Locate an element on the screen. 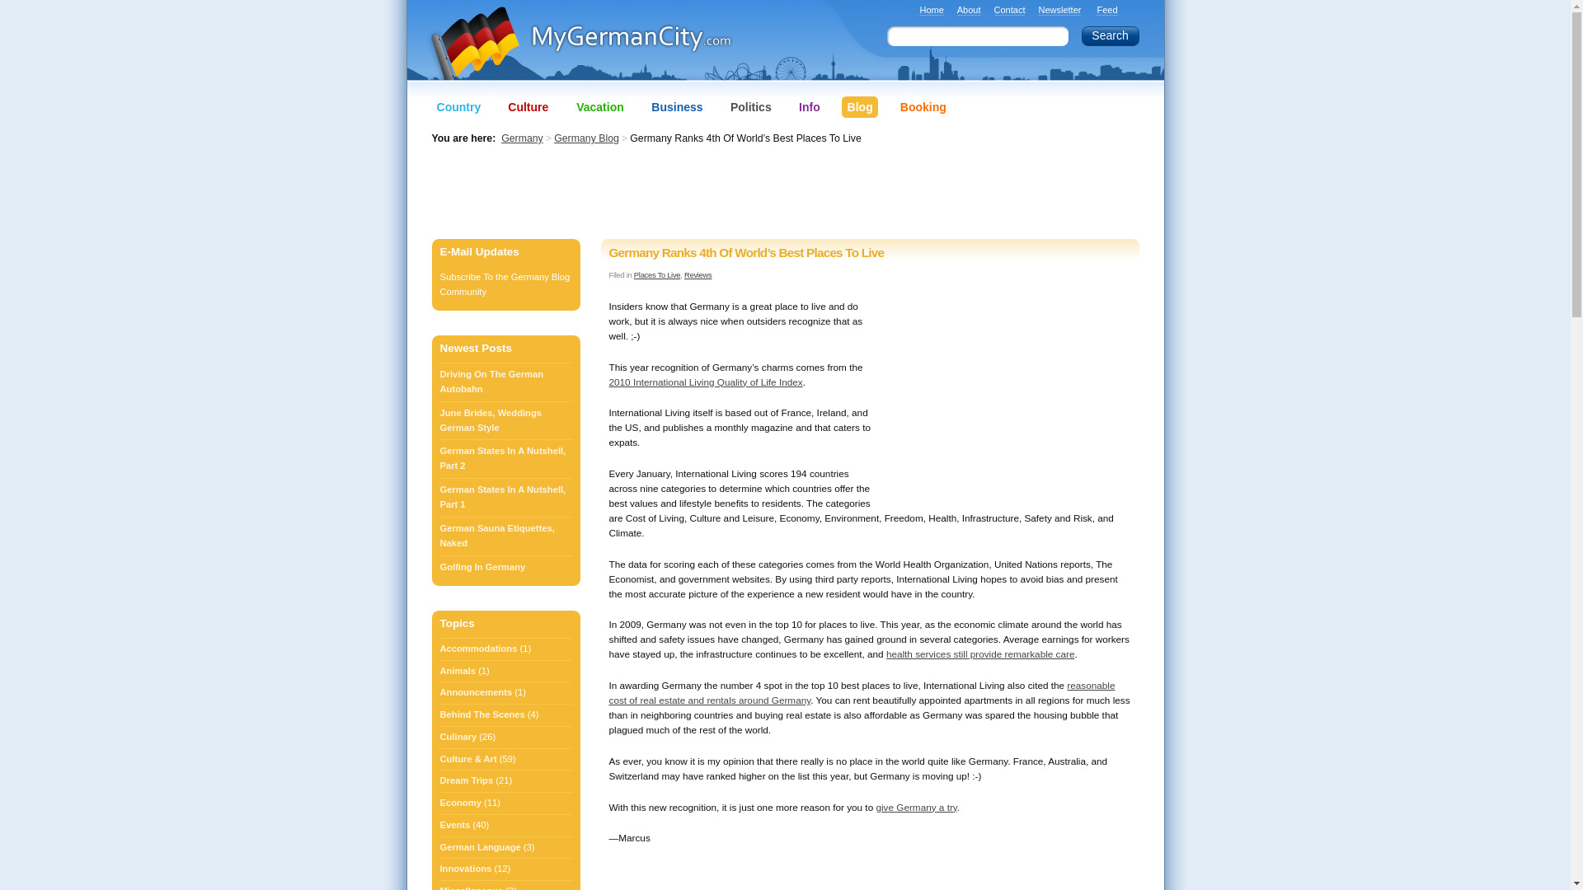 This screenshot has width=1583, height=890. Golfing In Germany is located at coordinates (505, 567).